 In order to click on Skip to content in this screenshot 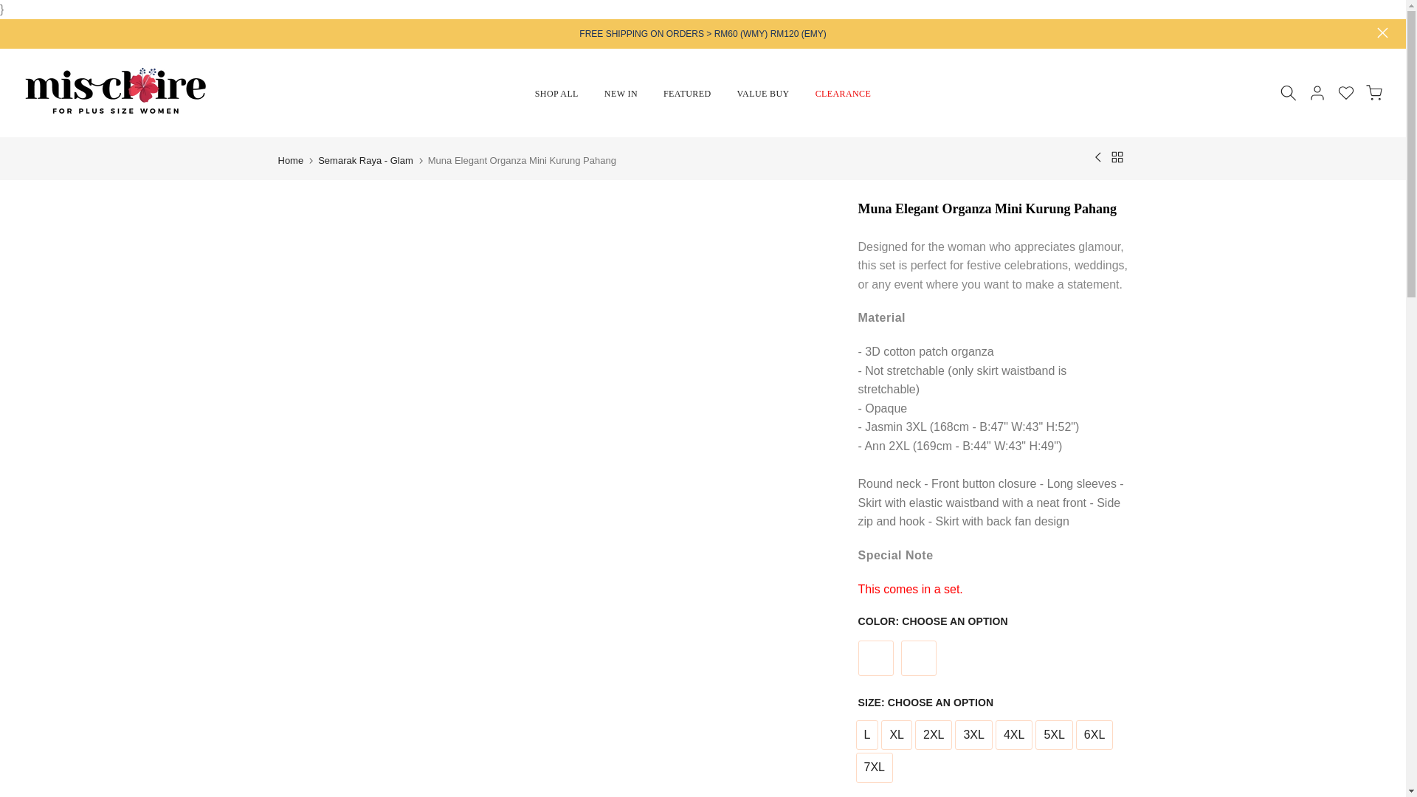, I will do `click(13, 7)`.